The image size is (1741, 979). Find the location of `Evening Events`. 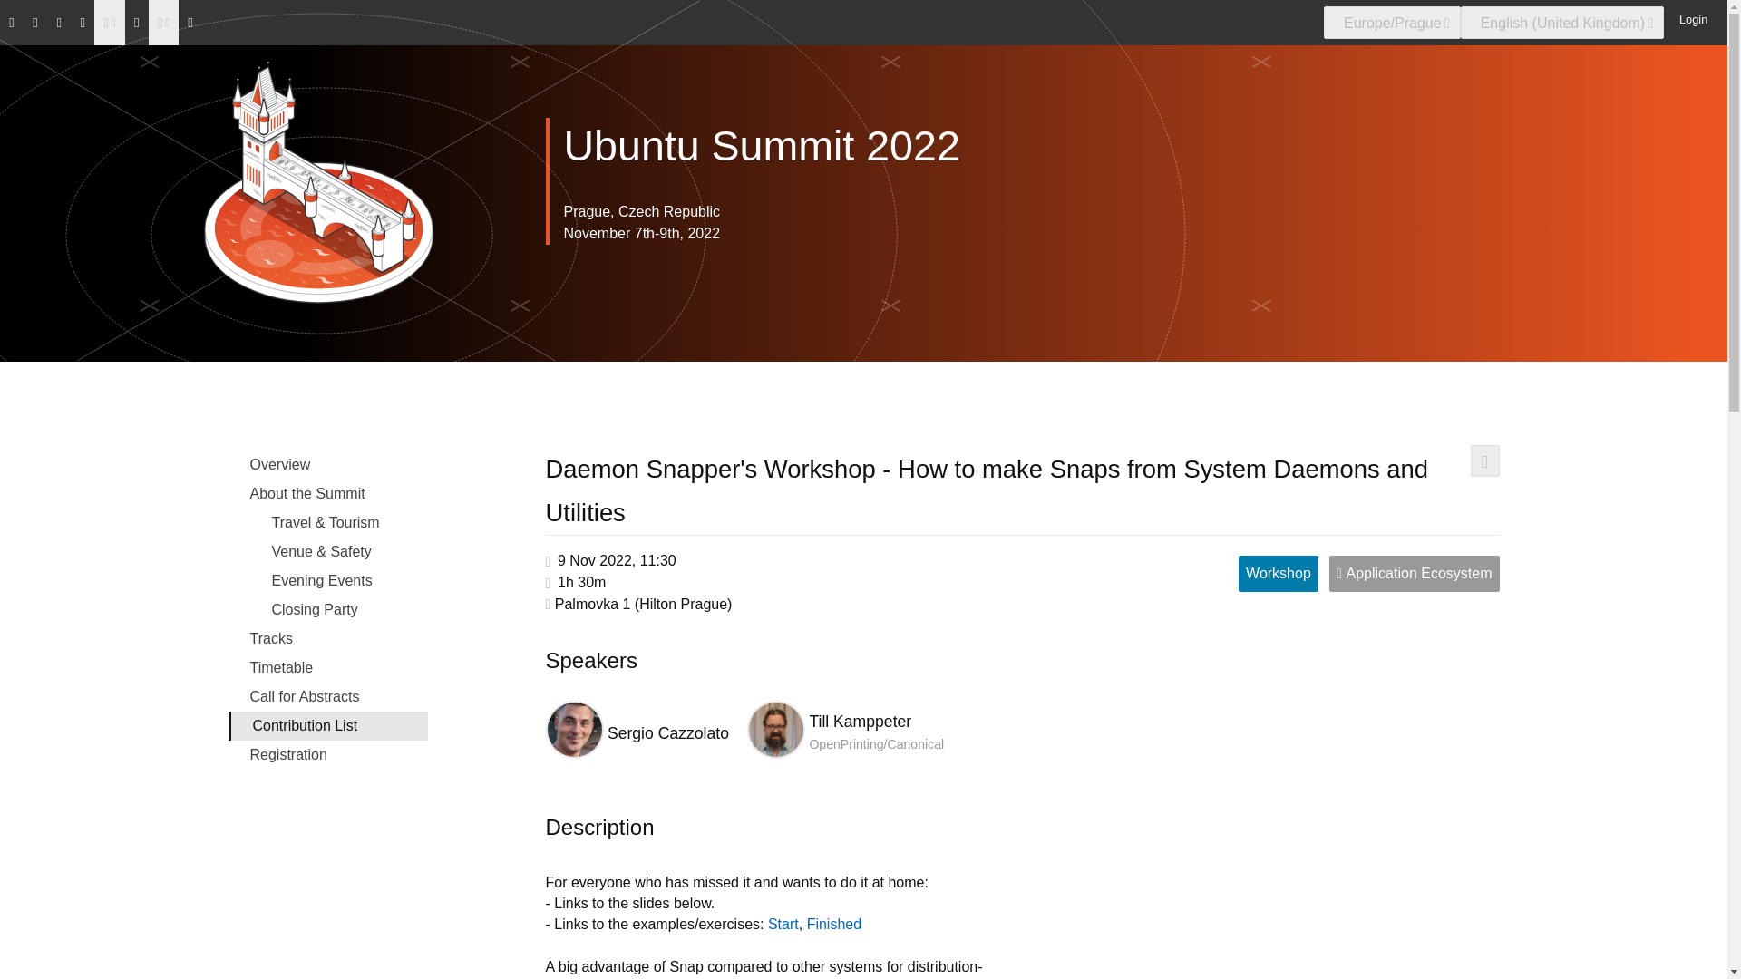

Evening Events is located at coordinates (328, 580).